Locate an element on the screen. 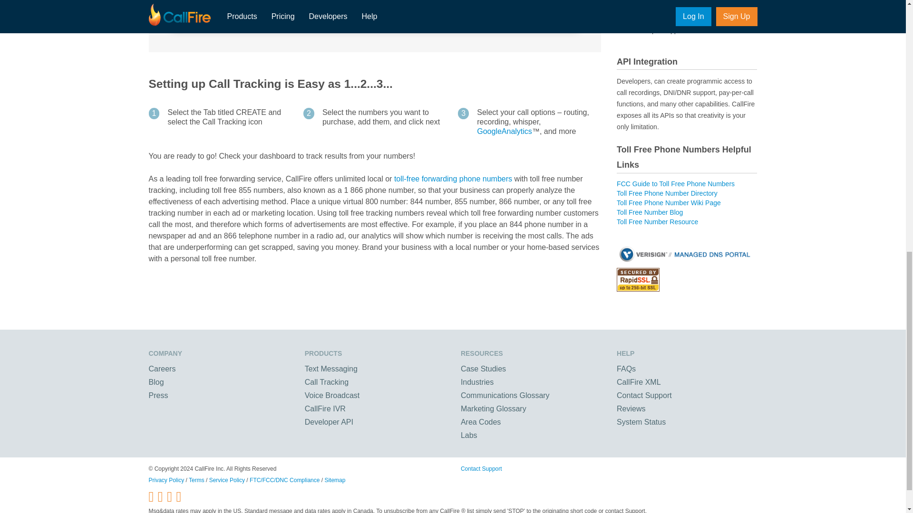 The image size is (913, 513). GoogleAnalytics is located at coordinates (504, 131).